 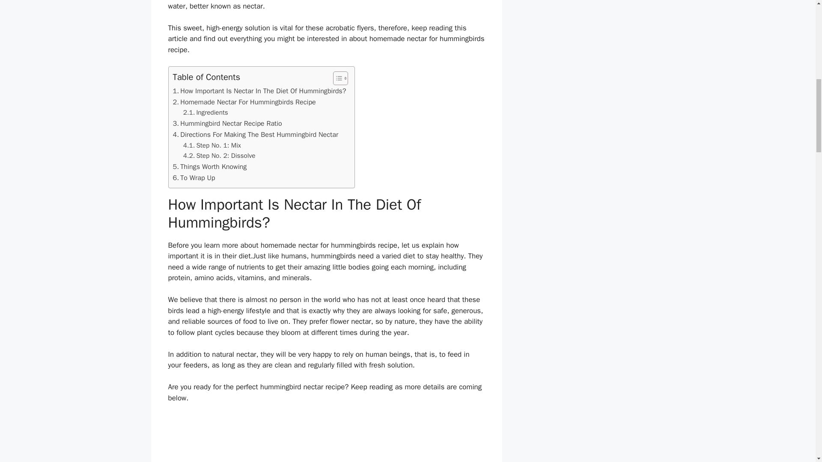 I want to click on Hummingbird Nectar Recipe Ratio, so click(x=227, y=124).